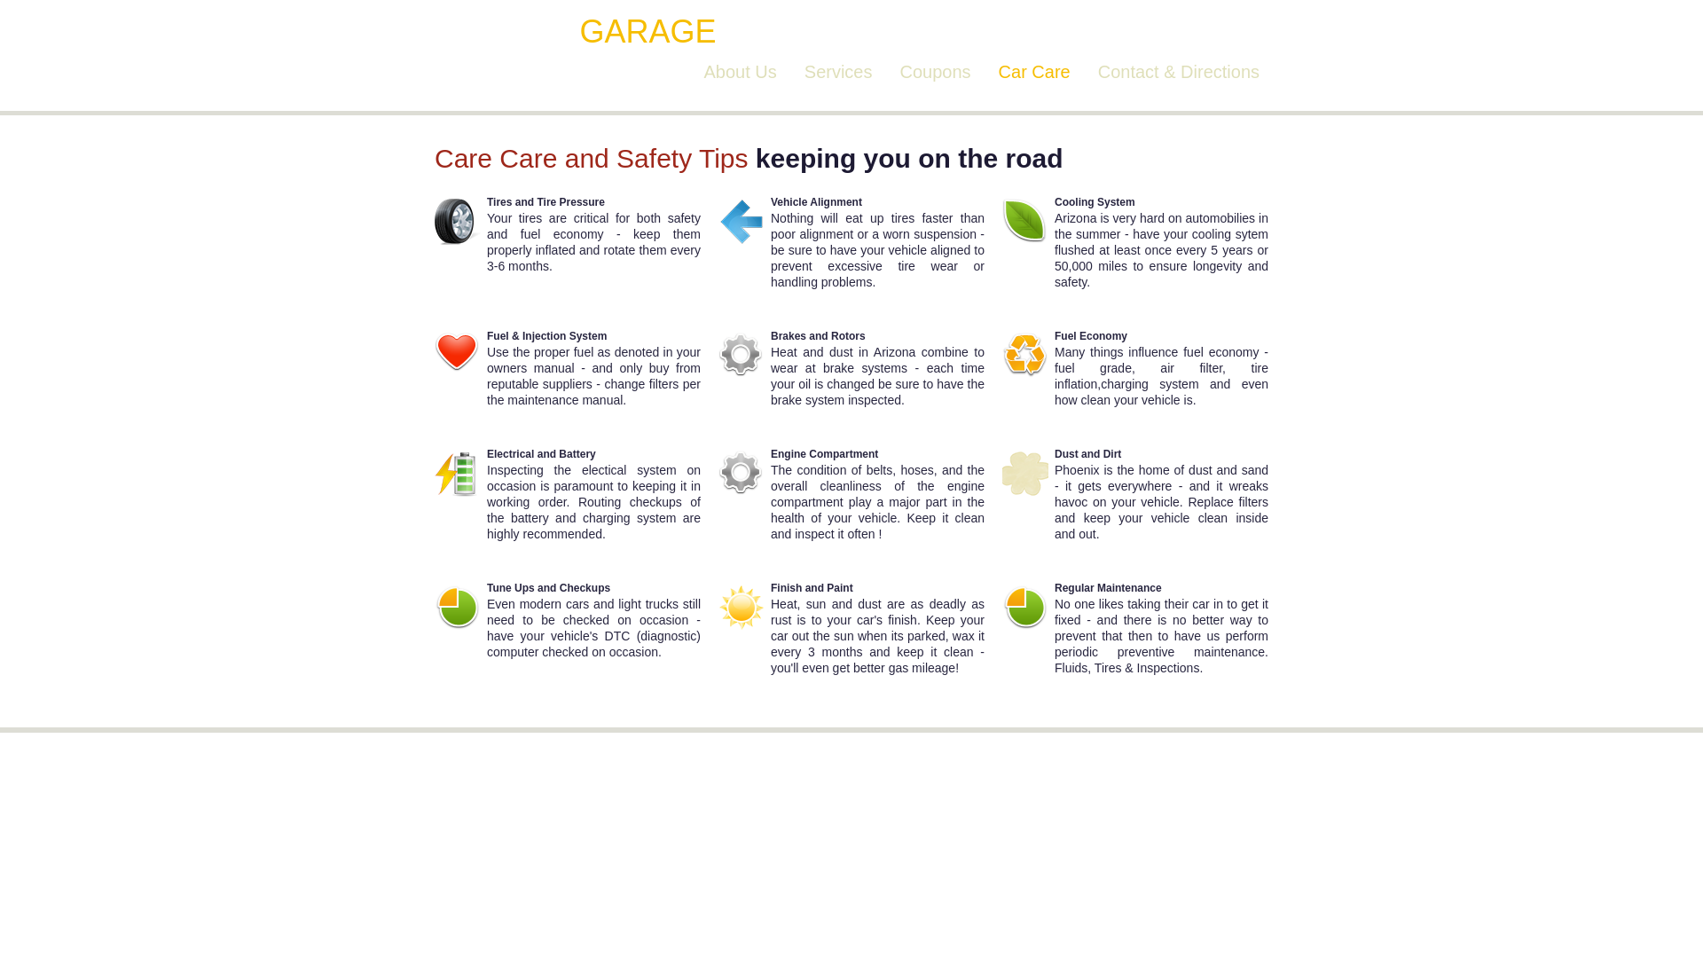 Image resolution: width=1703 pixels, height=958 pixels. What do you see at coordinates (1179, 72) in the screenshot?
I see `Contact & Directions` at bounding box center [1179, 72].